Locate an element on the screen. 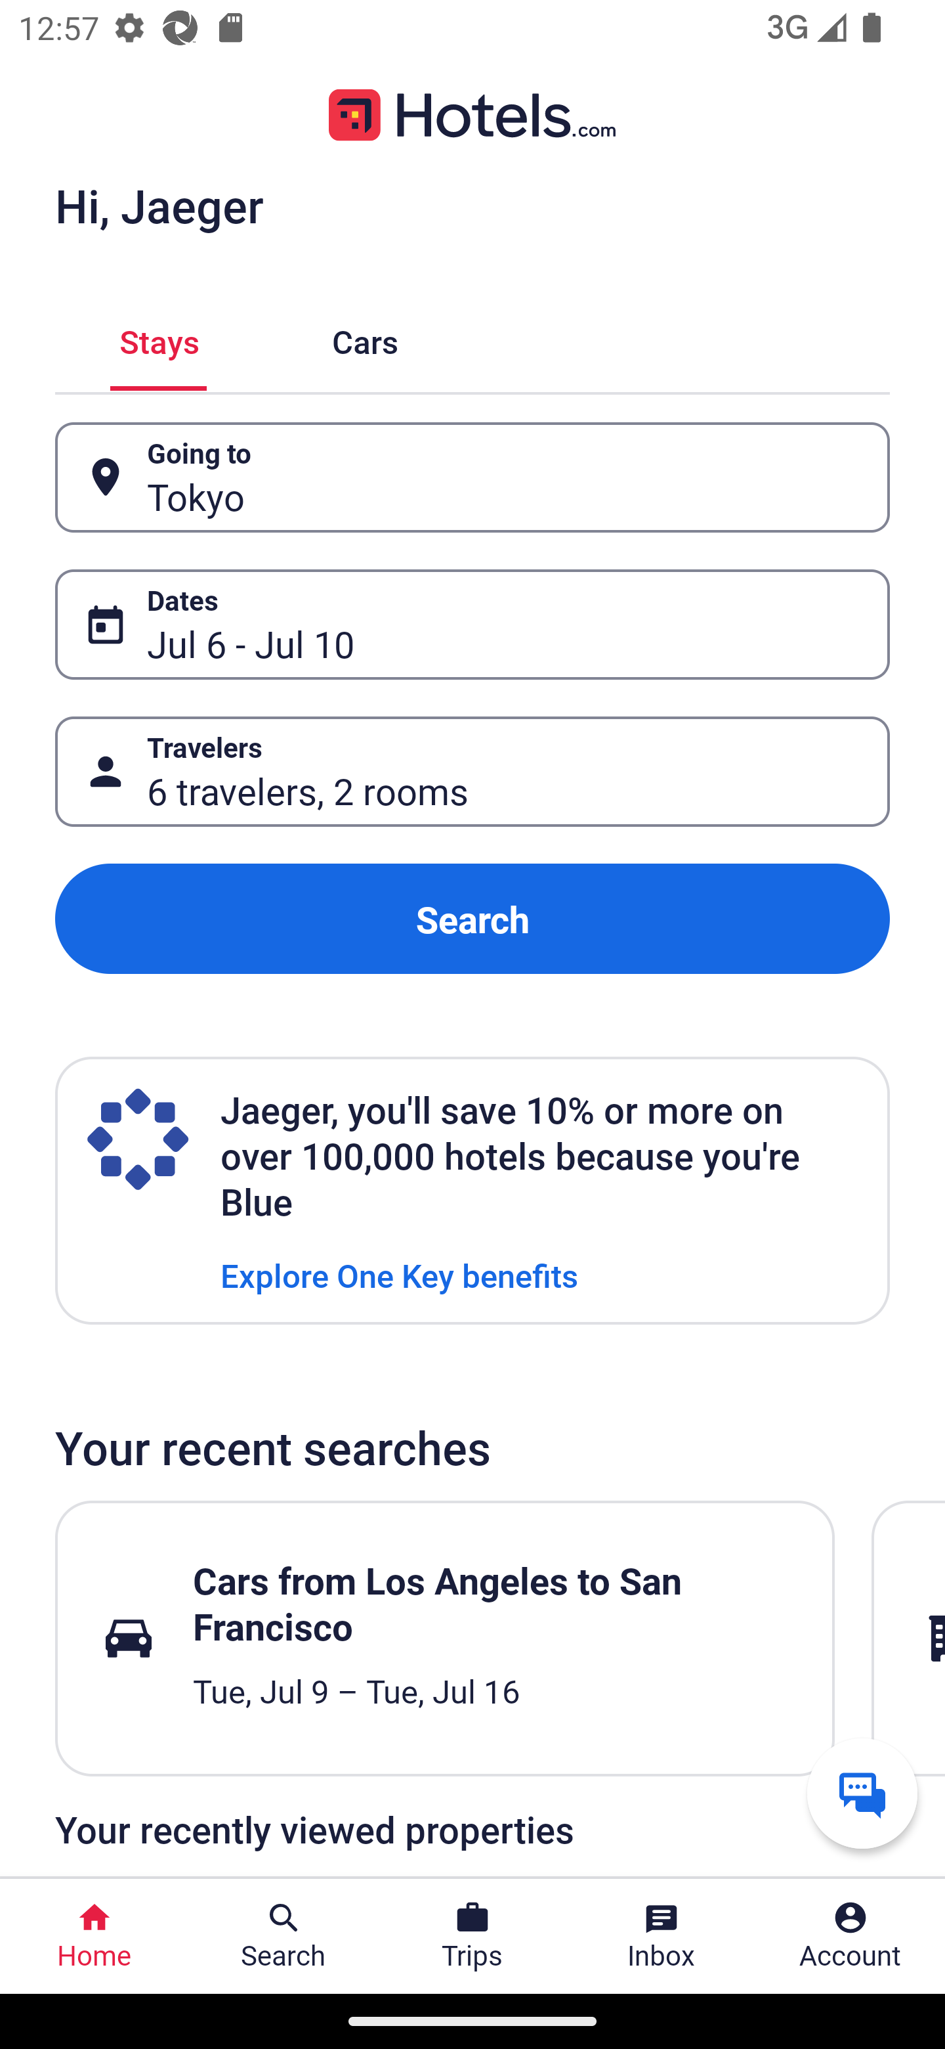  Hi, Jaeger is located at coordinates (159, 205).